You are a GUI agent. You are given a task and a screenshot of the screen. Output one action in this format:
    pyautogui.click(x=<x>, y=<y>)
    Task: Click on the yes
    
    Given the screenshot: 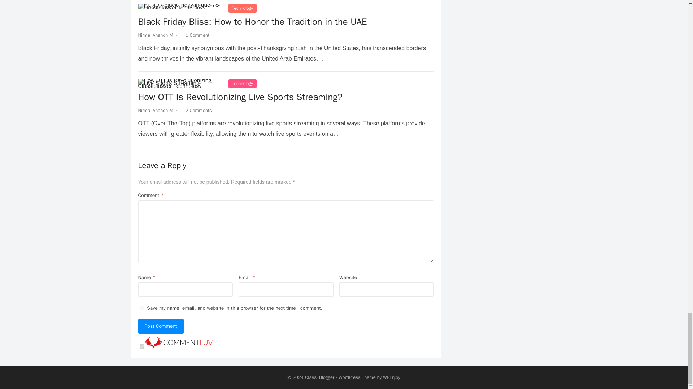 What is the action you would take?
    pyautogui.click(x=141, y=308)
    